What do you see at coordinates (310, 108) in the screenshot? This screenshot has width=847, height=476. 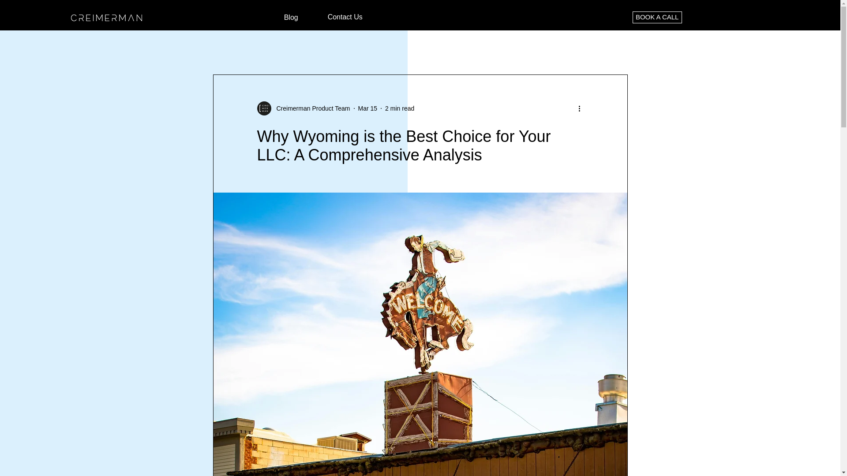 I see `Creimerman Product Team` at bounding box center [310, 108].